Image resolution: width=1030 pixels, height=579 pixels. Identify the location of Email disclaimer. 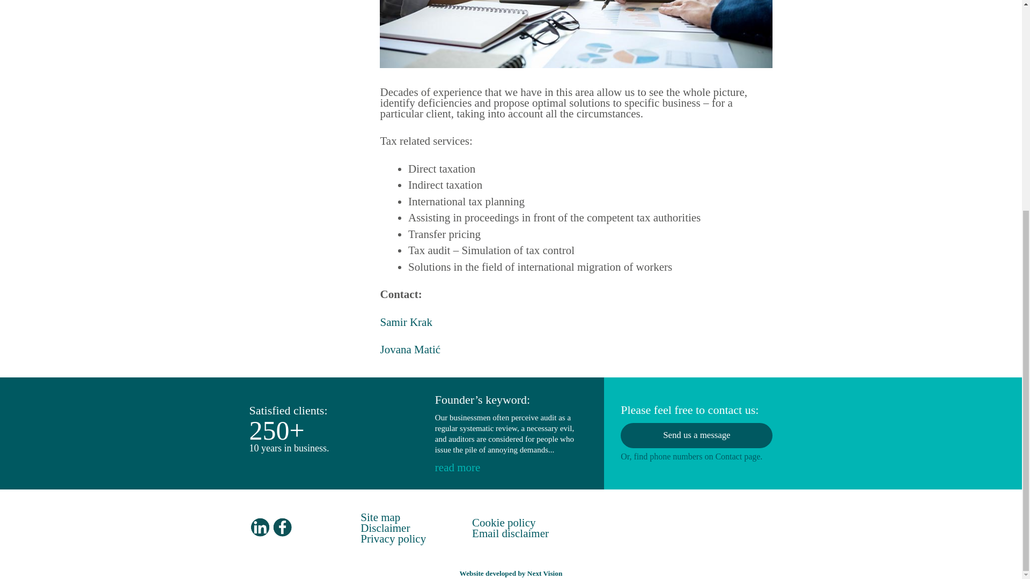
(510, 533).